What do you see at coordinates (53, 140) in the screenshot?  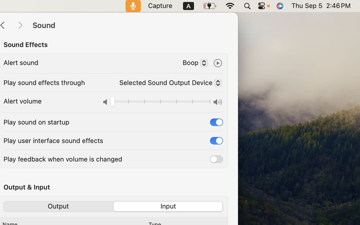 I see `Play user interface sound effects` at bounding box center [53, 140].